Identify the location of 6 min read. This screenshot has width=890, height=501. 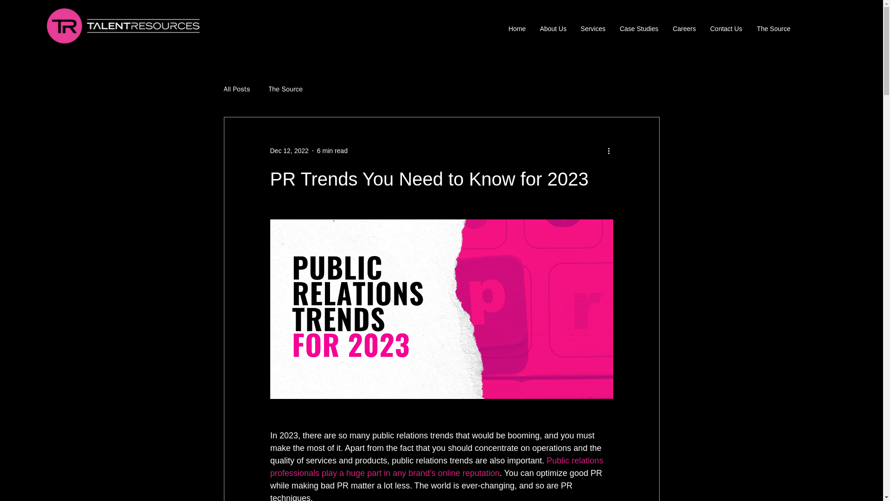
(332, 150).